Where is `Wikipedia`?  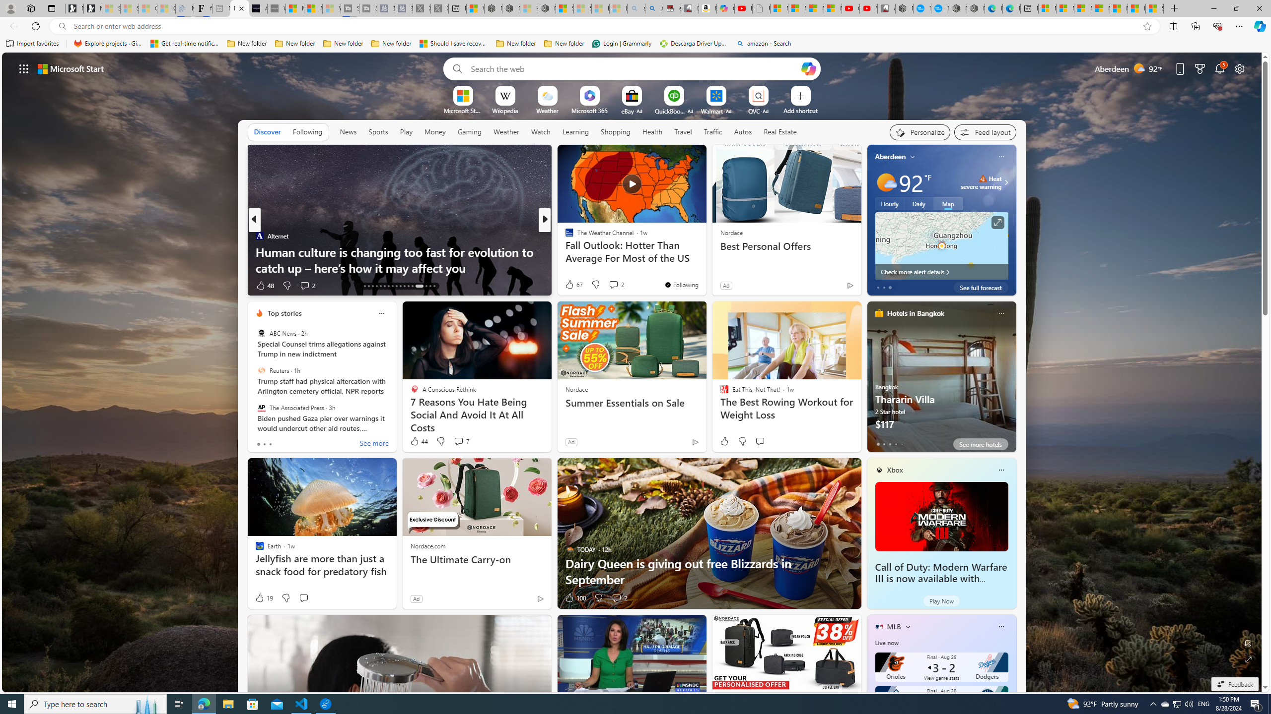
Wikipedia is located at coordinates (505, 110).